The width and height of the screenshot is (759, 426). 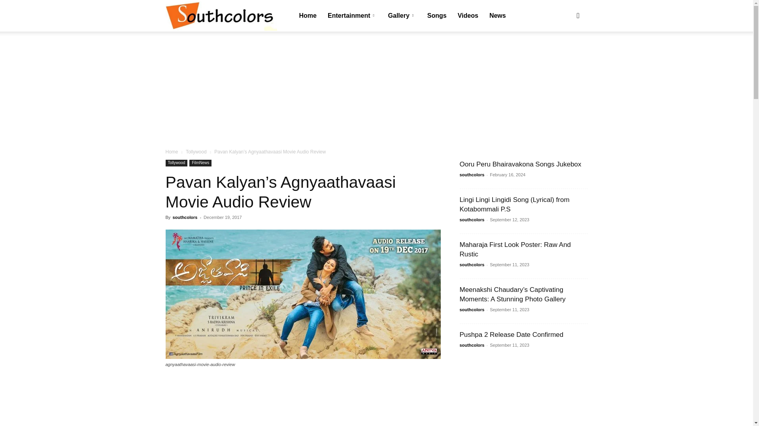 What do you see at coordinates (565, 54) in the screenshot?
I see `Search` at bounding box center [565, 54].